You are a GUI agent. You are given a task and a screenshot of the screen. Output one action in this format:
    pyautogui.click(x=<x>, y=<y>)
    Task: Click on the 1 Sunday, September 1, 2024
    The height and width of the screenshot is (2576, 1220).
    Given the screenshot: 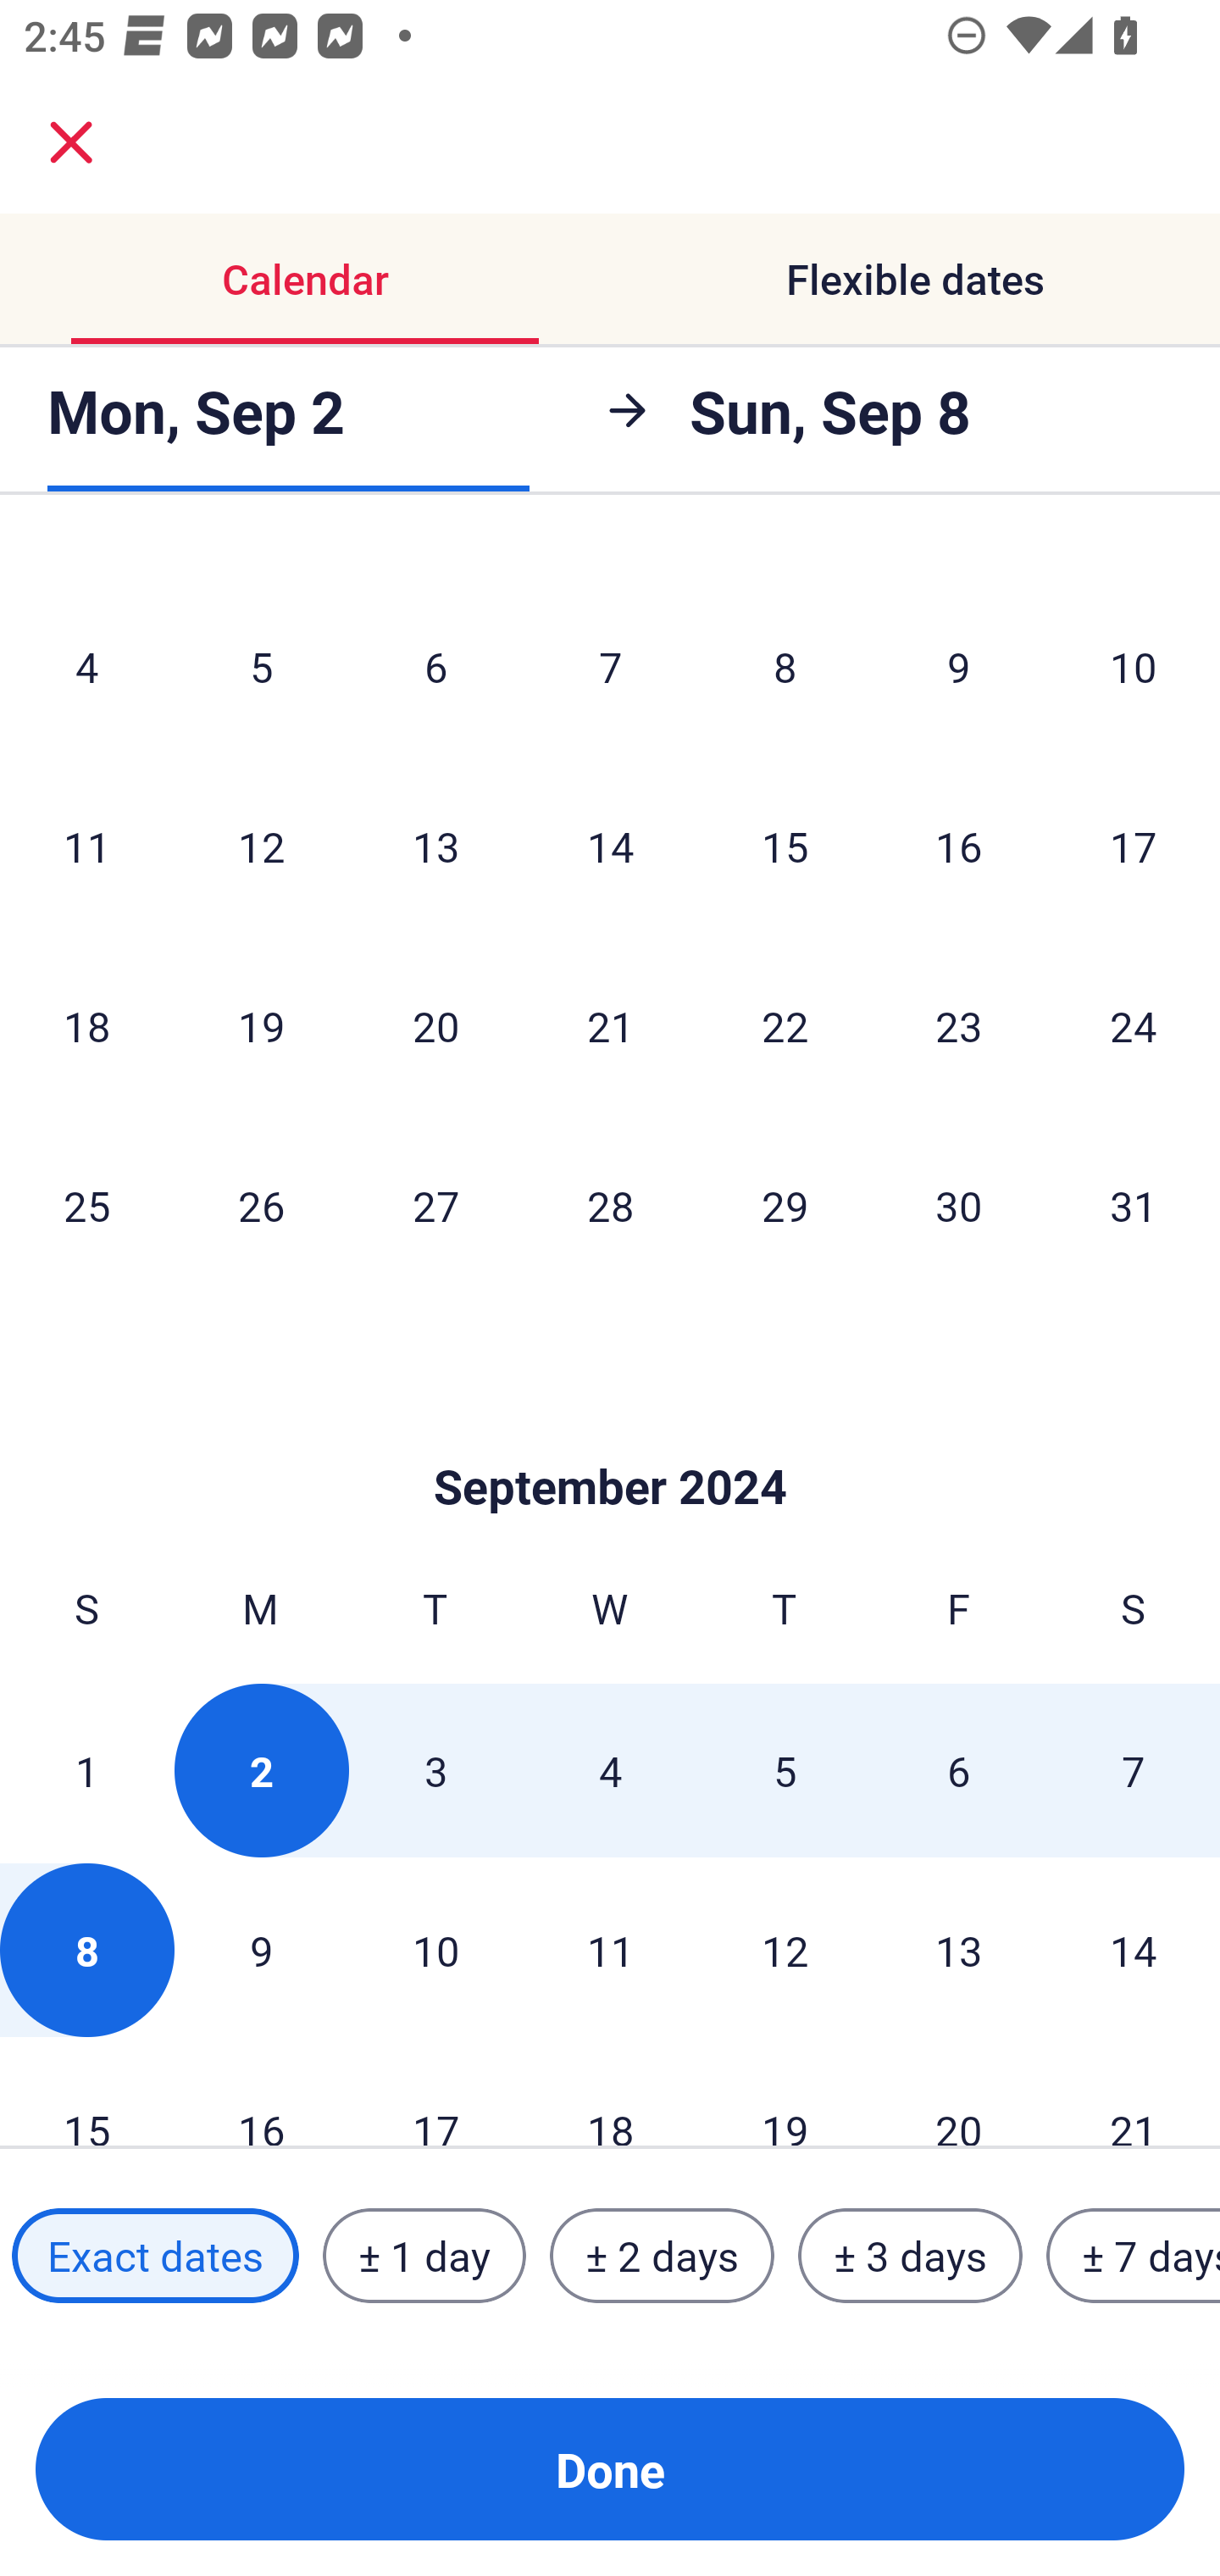 What is the action you would take?
    pyautogui.click(x=86, y=1771)
    